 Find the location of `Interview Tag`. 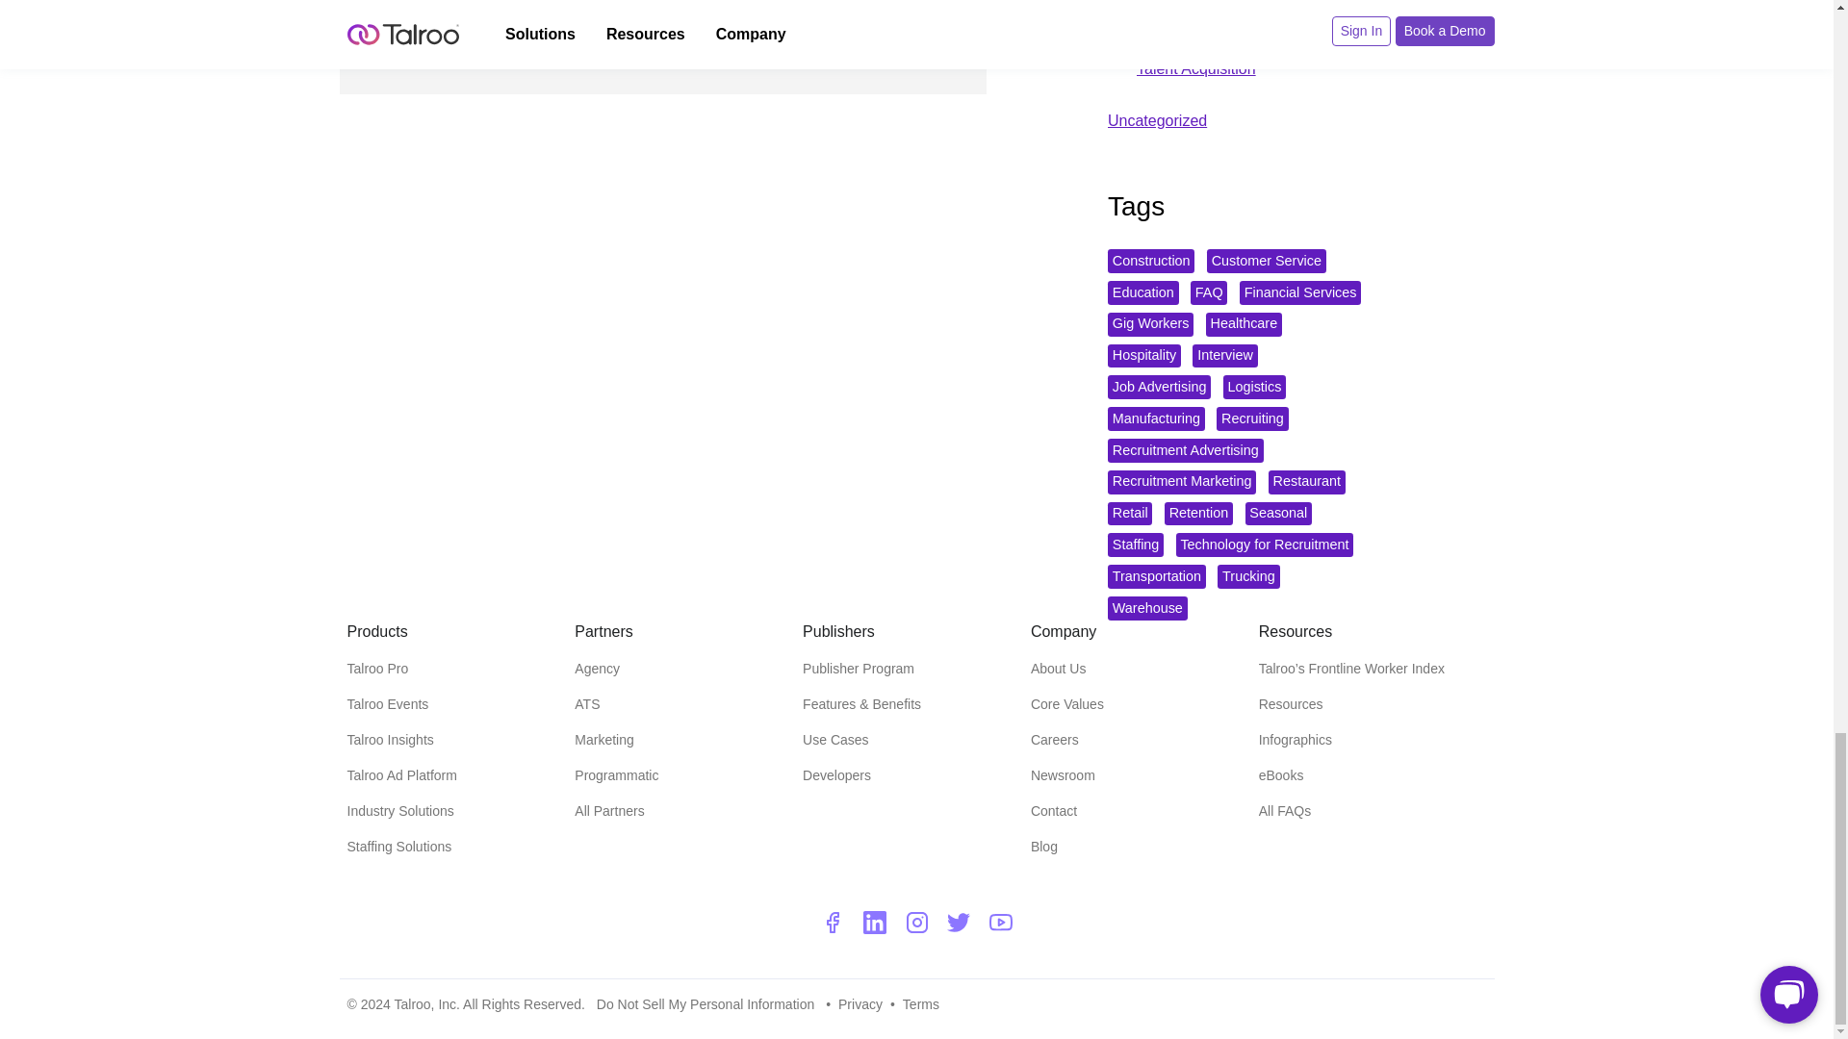

Interview Tag is located at coordinates (1224, 356).